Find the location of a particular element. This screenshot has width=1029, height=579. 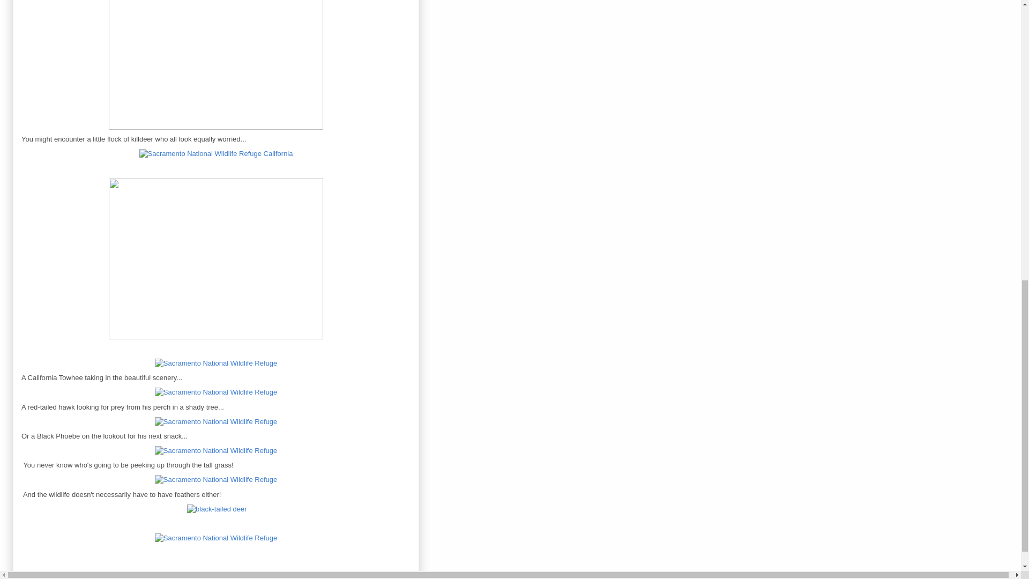

black phoebe is located at coordinates (216, 450).